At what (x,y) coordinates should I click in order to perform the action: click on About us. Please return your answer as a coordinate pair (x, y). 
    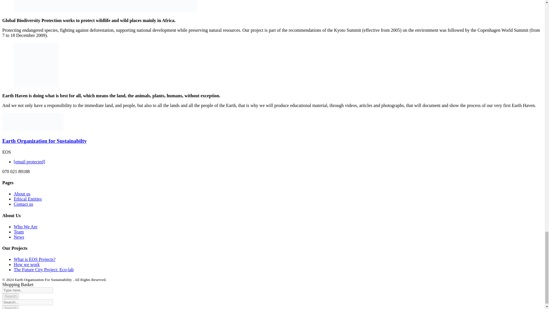
    Looking at the image, I should click on (22, 193).